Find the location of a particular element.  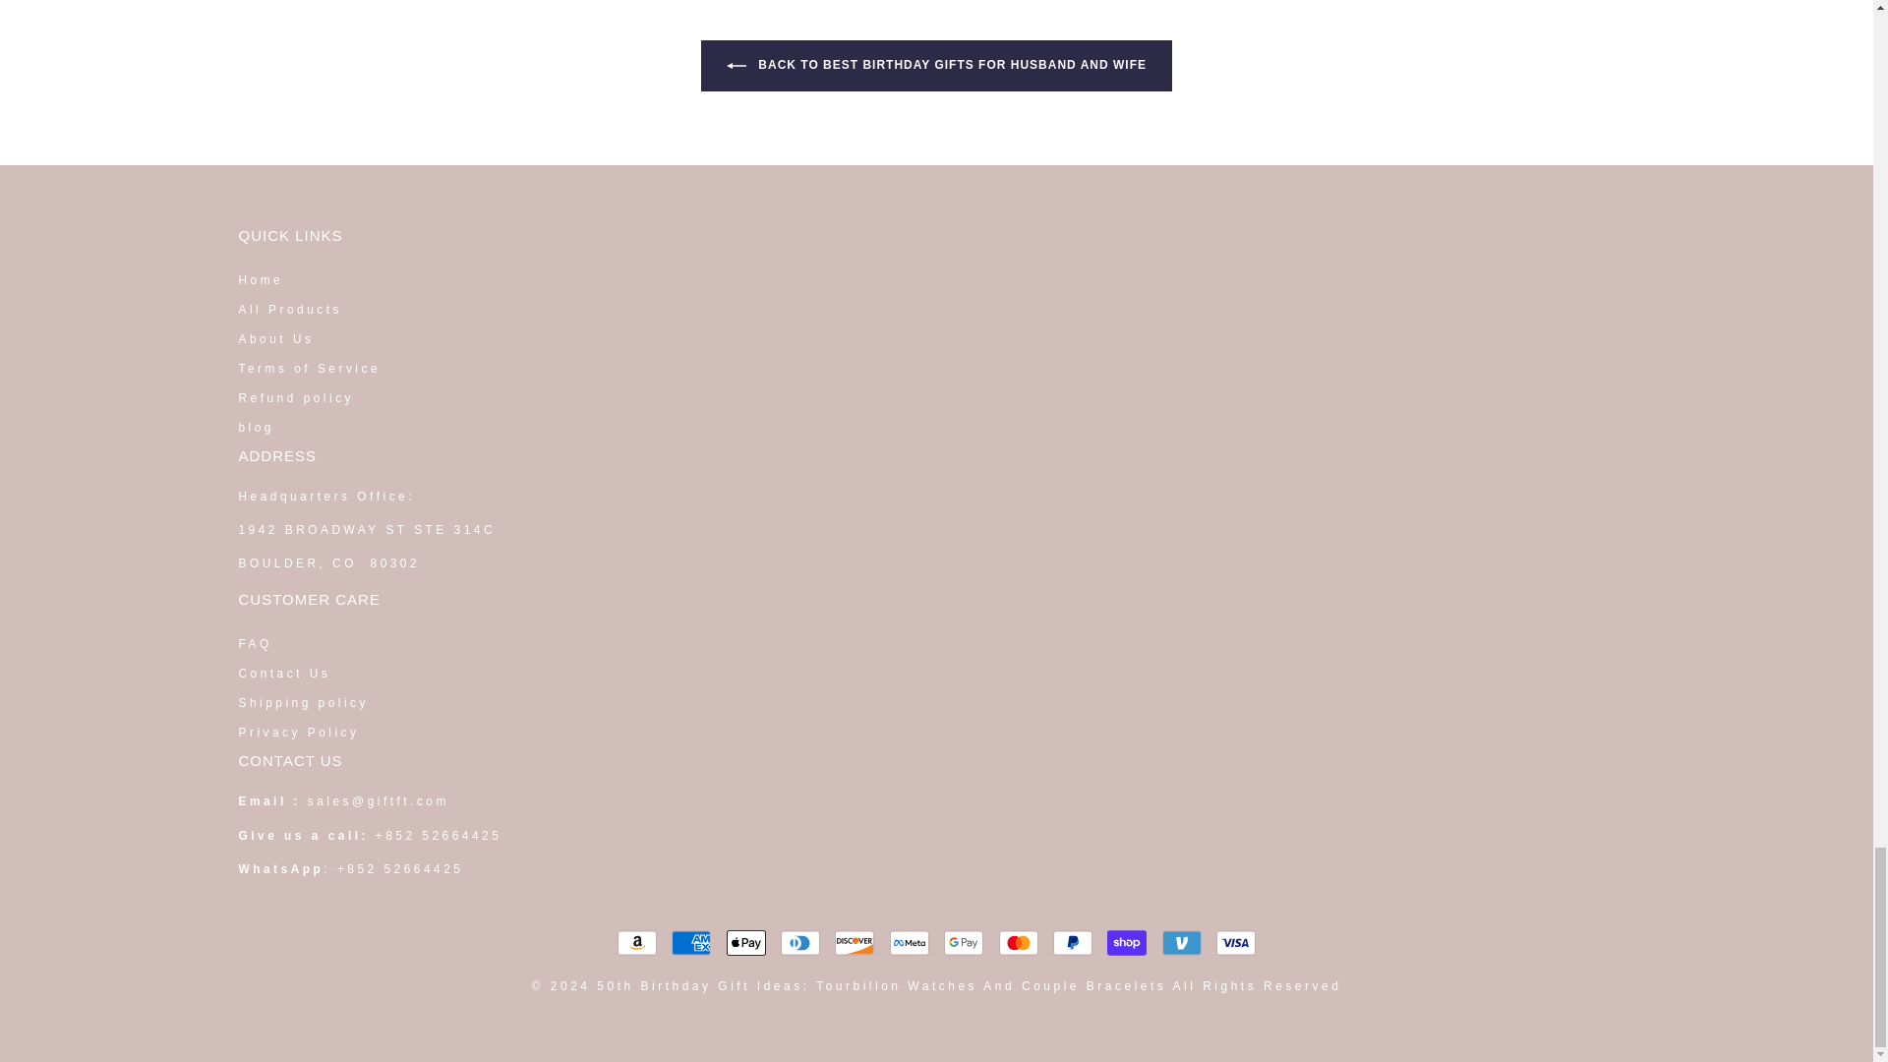

Diners Club is located at coordinates (800, 942).